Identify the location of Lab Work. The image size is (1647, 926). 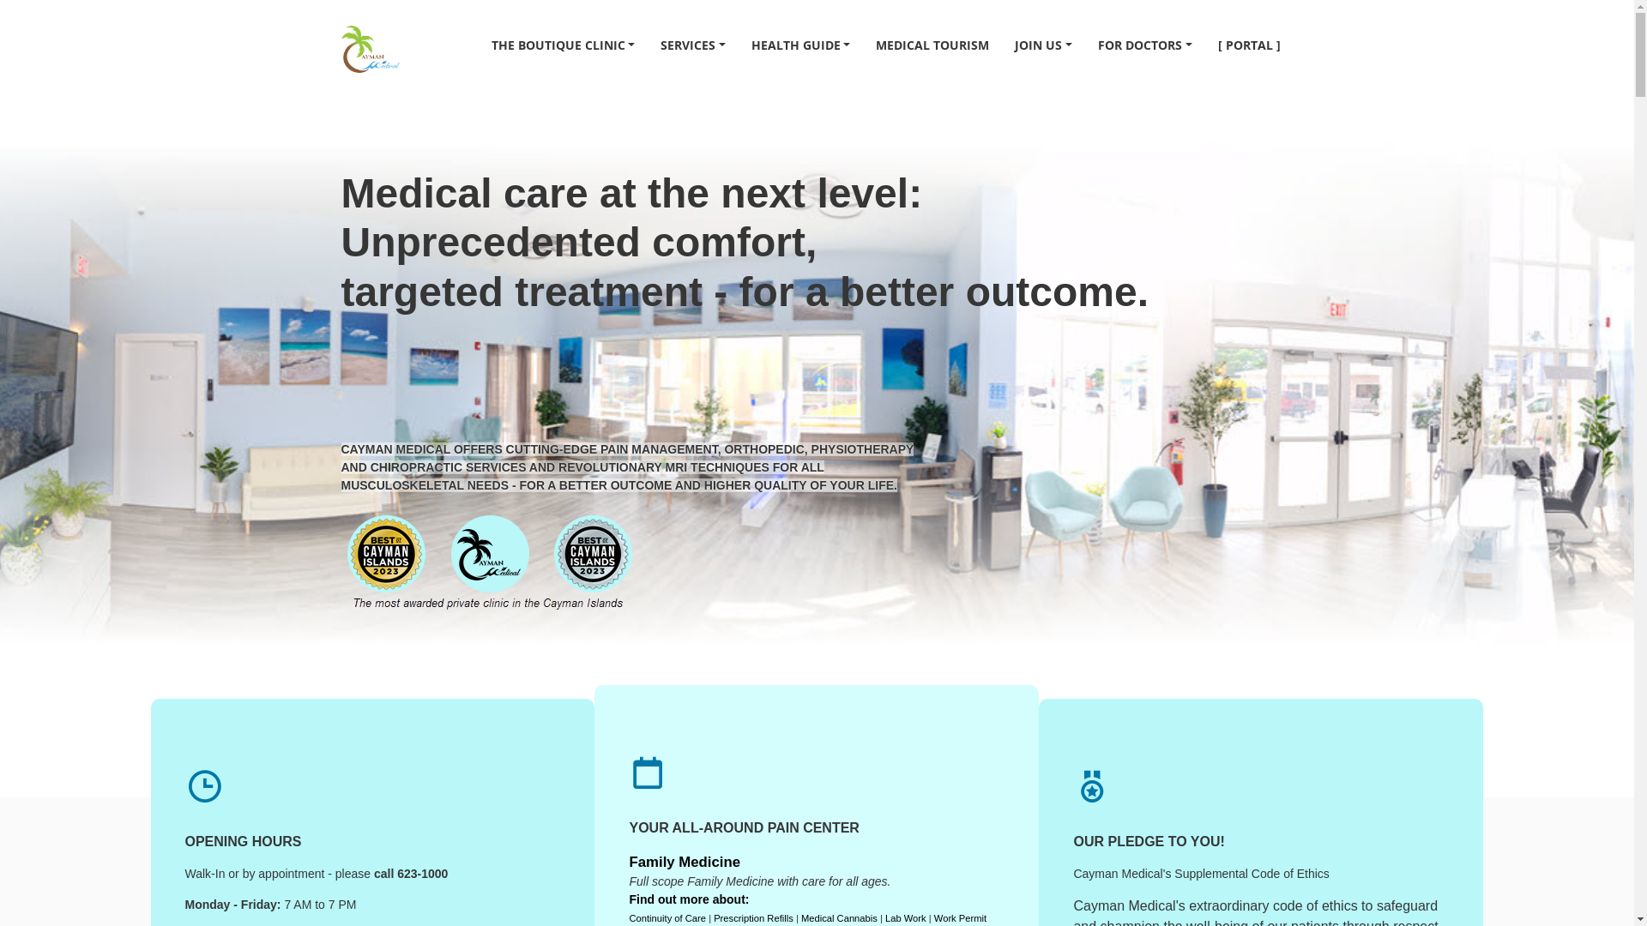
(906, 918).